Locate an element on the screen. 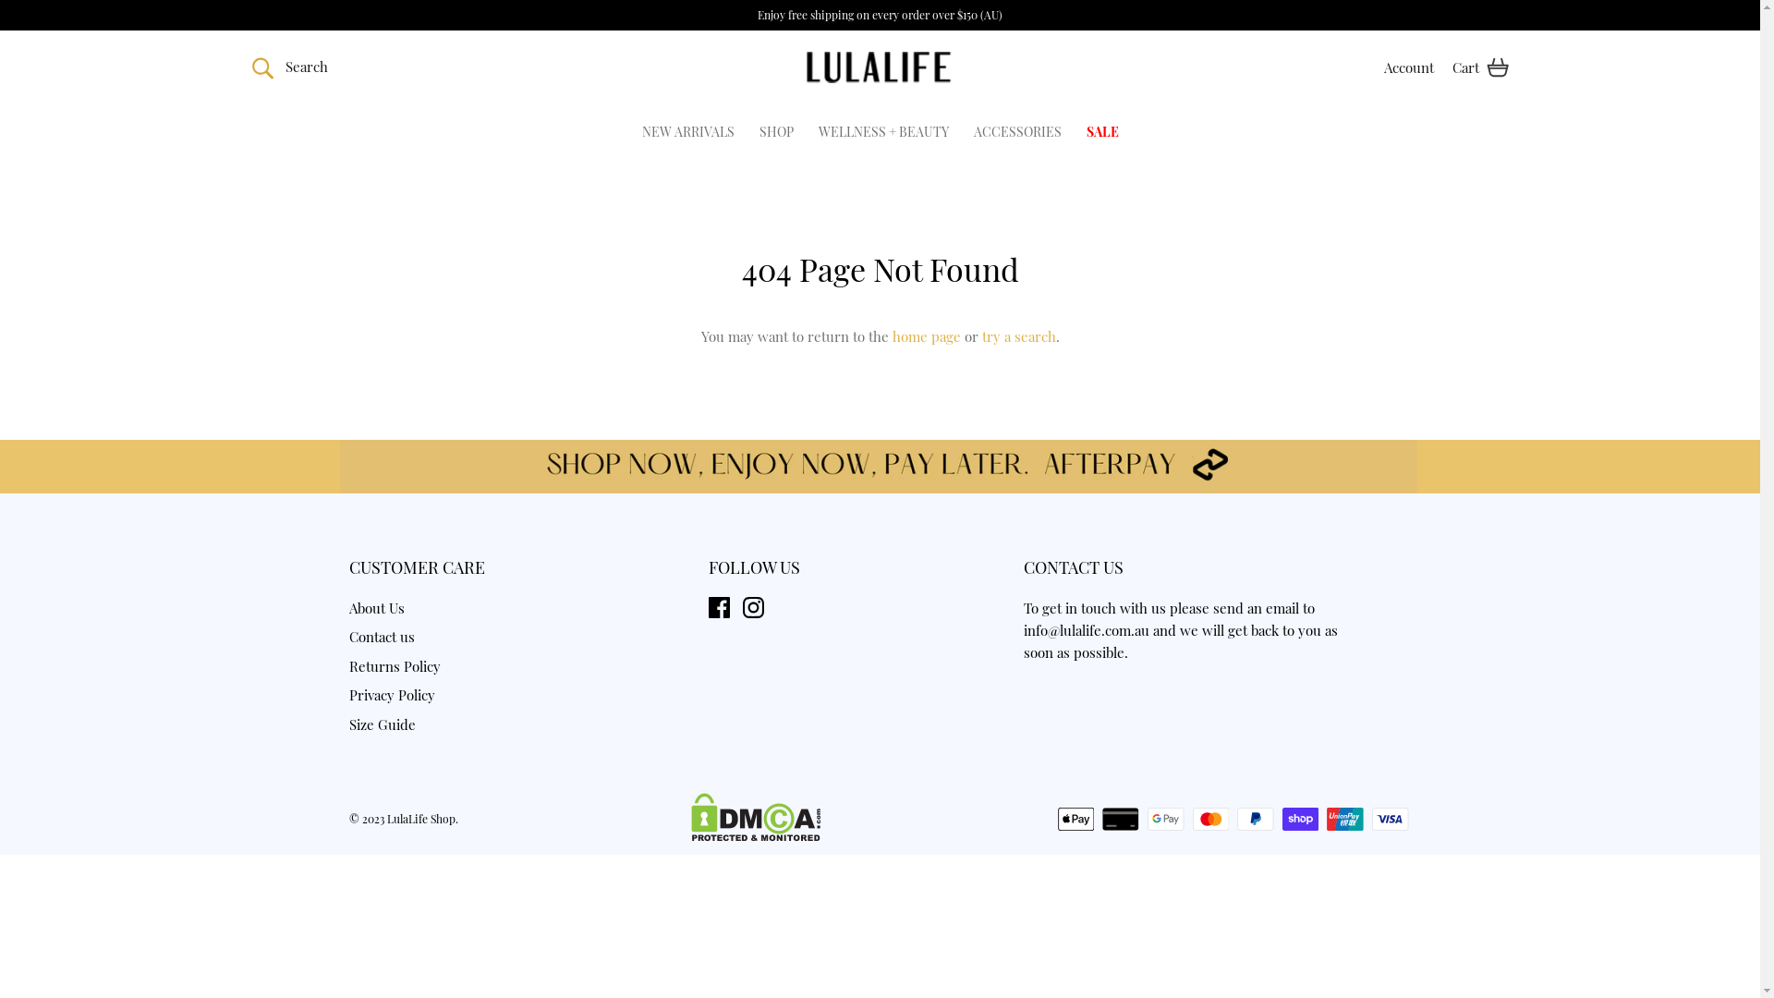 The height and width of the screenshot is (998, 1774). Privacy Policy is located at coordinates (392, 695).